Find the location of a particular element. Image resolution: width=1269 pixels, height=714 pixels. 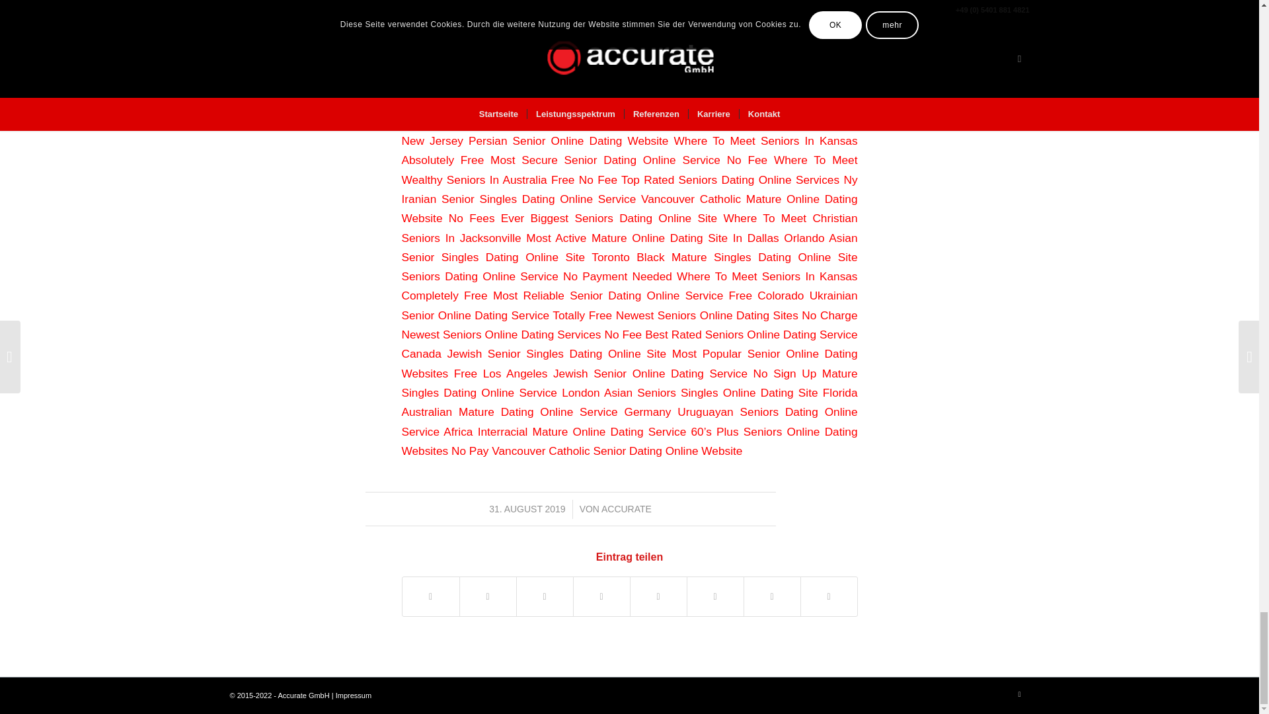

Facebook is located at coordinates (1019, 694).